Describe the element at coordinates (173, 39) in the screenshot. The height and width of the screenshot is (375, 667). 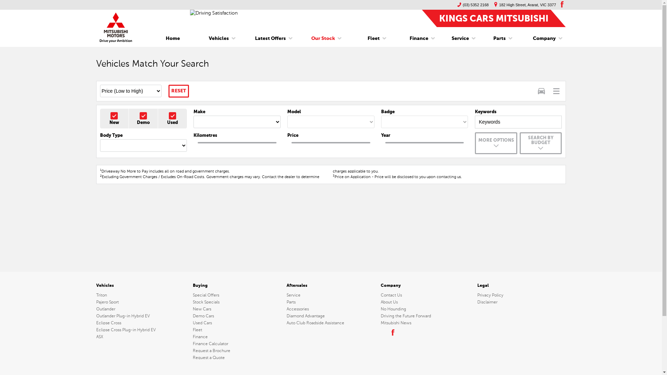
I see `Home` at that location.